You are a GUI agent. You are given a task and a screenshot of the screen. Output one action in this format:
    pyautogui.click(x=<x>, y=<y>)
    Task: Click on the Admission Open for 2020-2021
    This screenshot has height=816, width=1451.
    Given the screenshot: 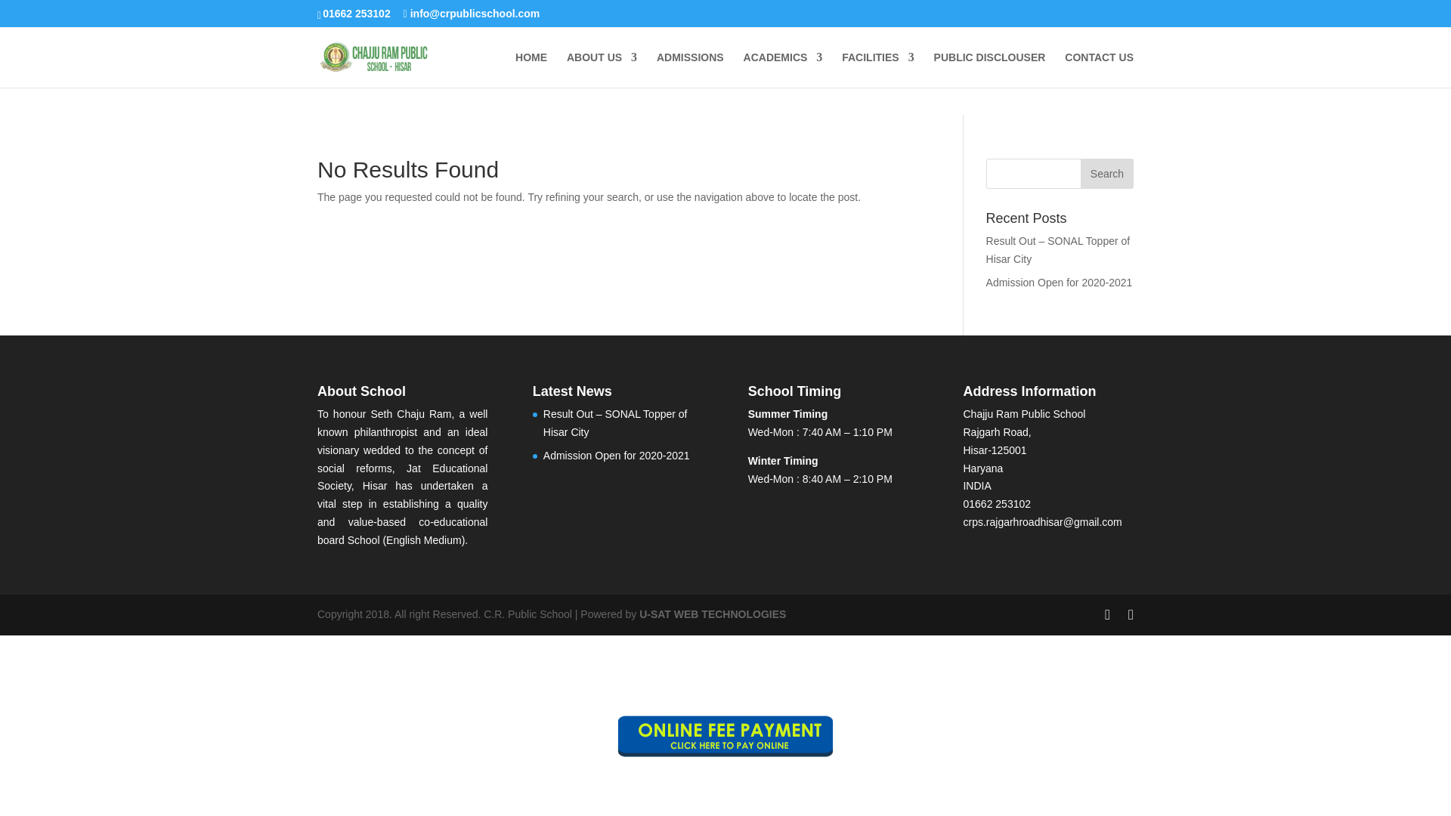 What is the action you would take?
    pyautogui.click(x=617, y=456)
    